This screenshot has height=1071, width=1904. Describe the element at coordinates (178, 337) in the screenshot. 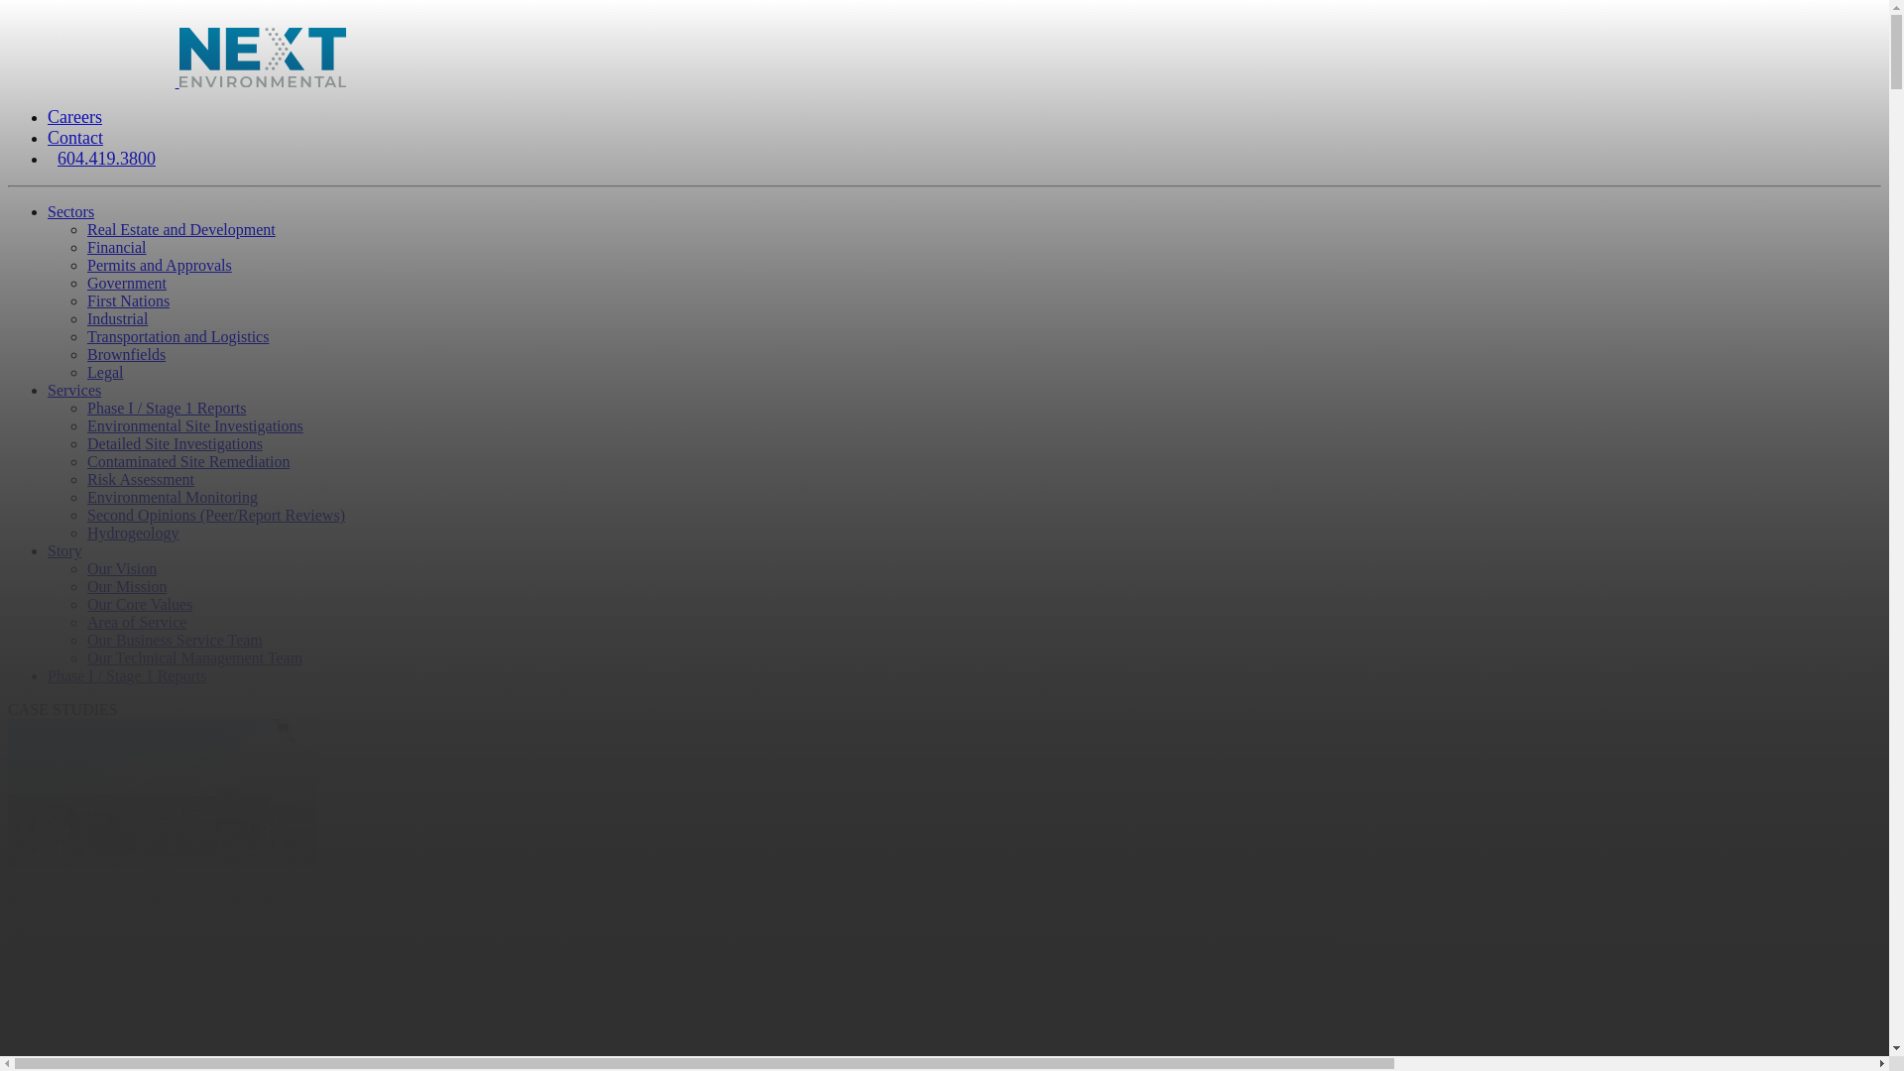

I see `Transportation and Logistics` at that location.